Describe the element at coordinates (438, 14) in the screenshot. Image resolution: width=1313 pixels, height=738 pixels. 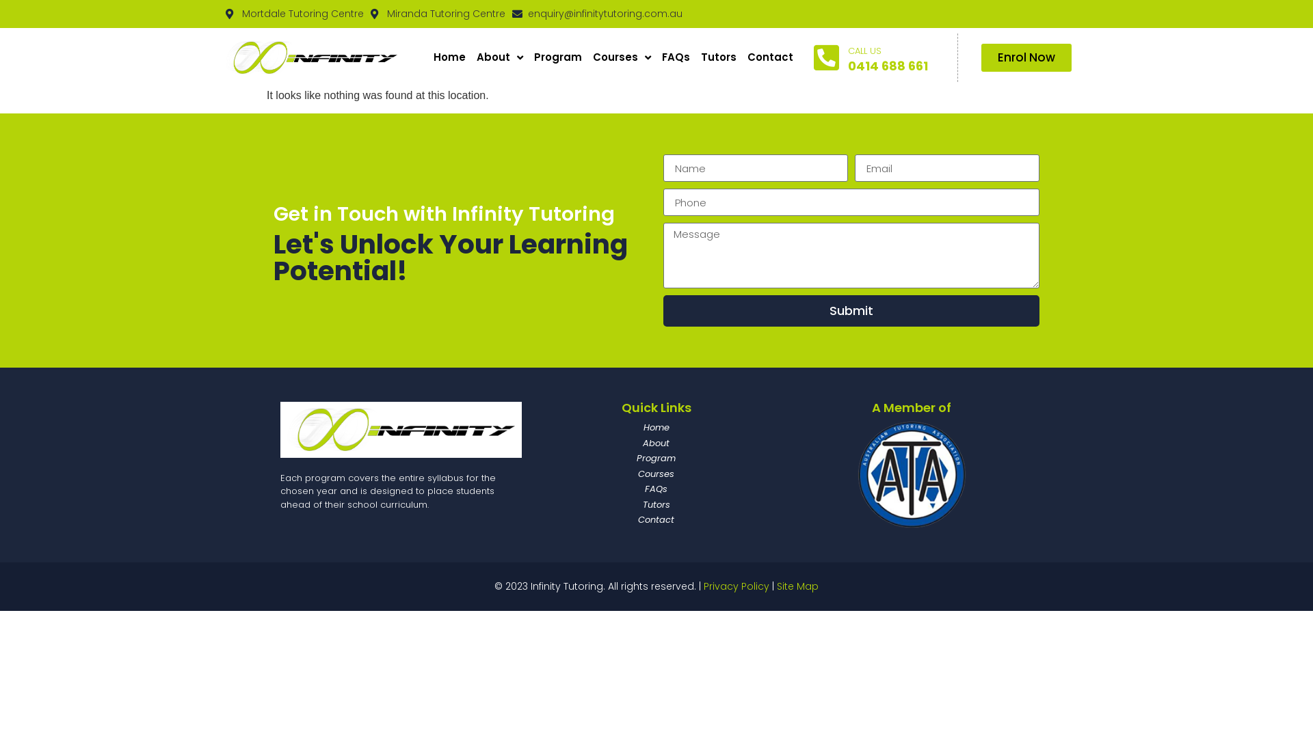
I see `Miranda Tutoring Centre` at that location.